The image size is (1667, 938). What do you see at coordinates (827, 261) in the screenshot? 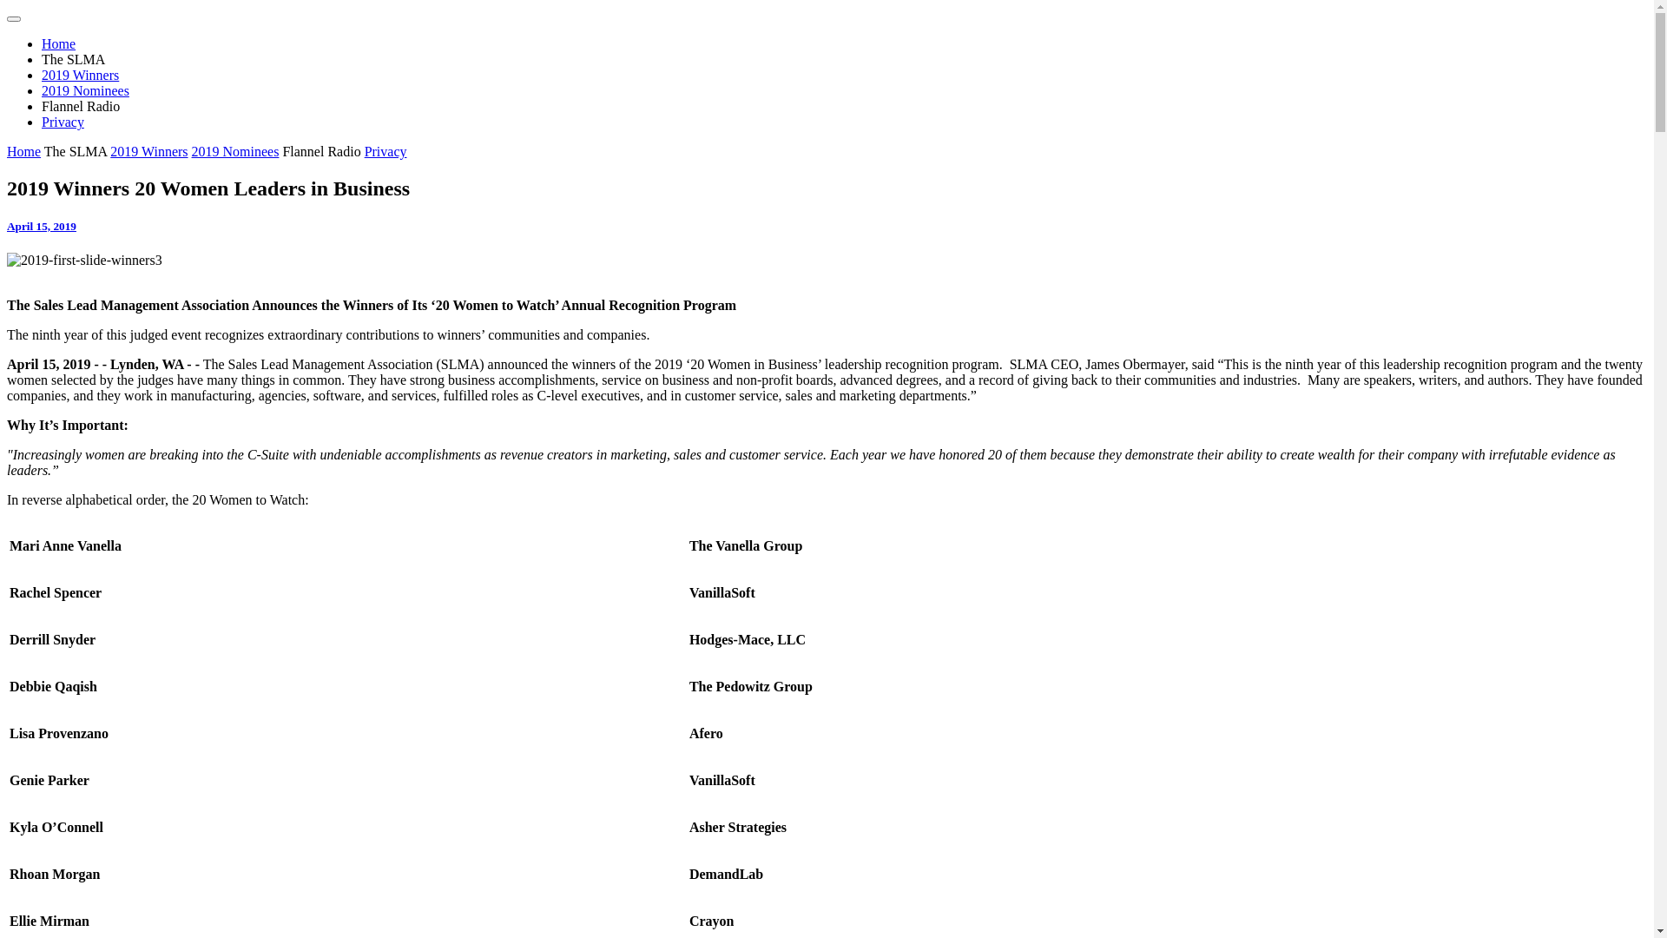
I see `2019-first-slide-winners3` at bounding box center [827, 261].